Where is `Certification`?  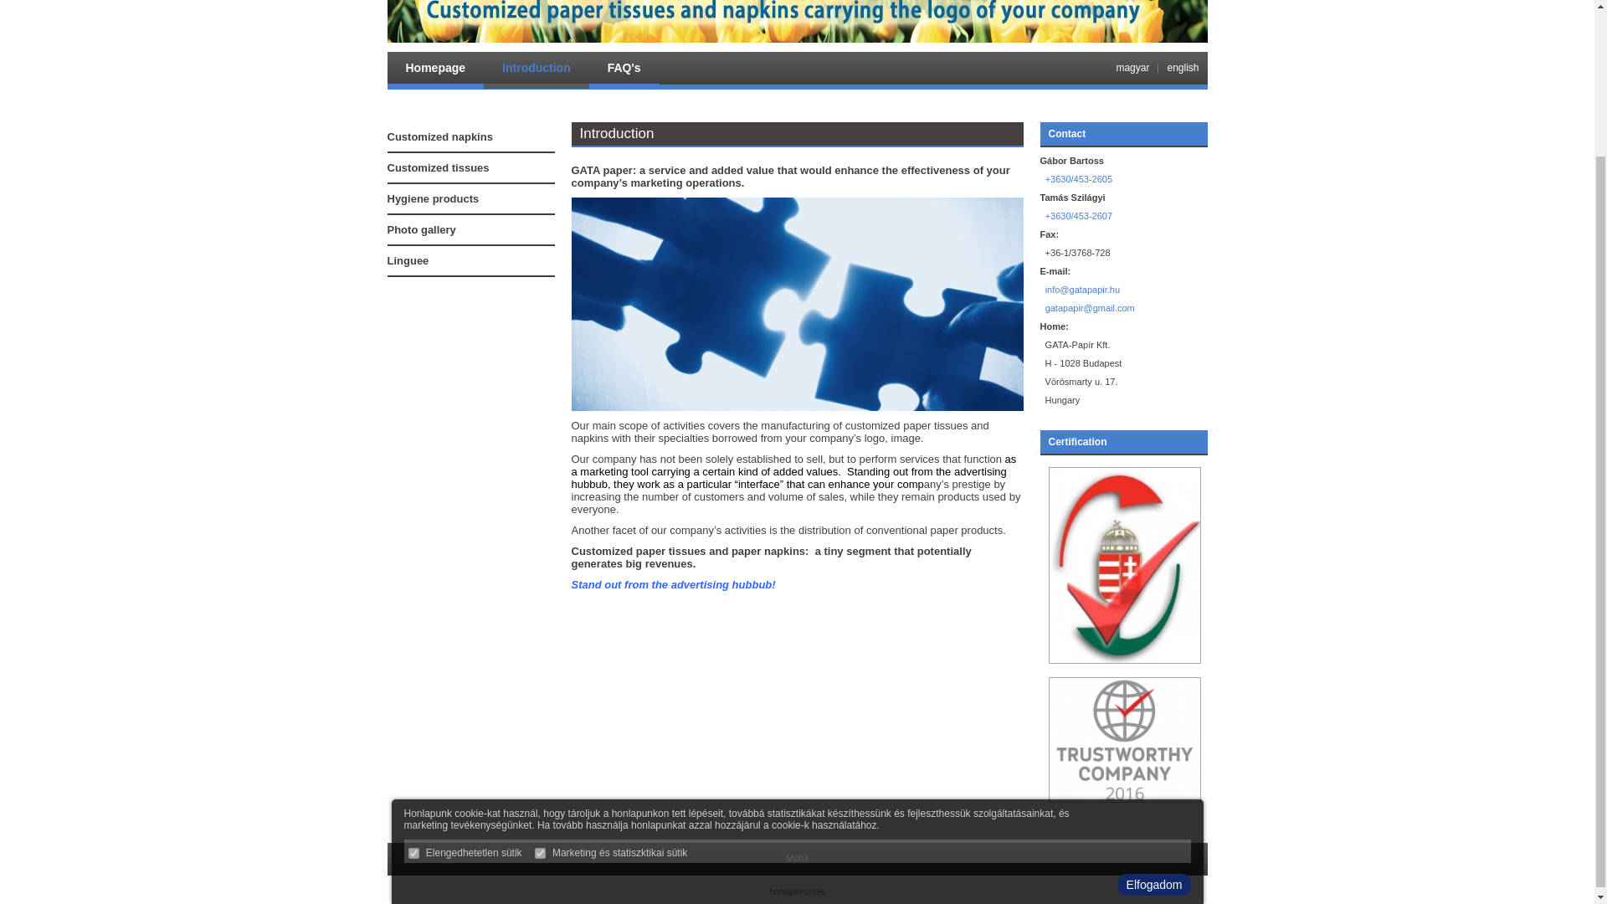
Certification is located at coordinates (1076, 441).